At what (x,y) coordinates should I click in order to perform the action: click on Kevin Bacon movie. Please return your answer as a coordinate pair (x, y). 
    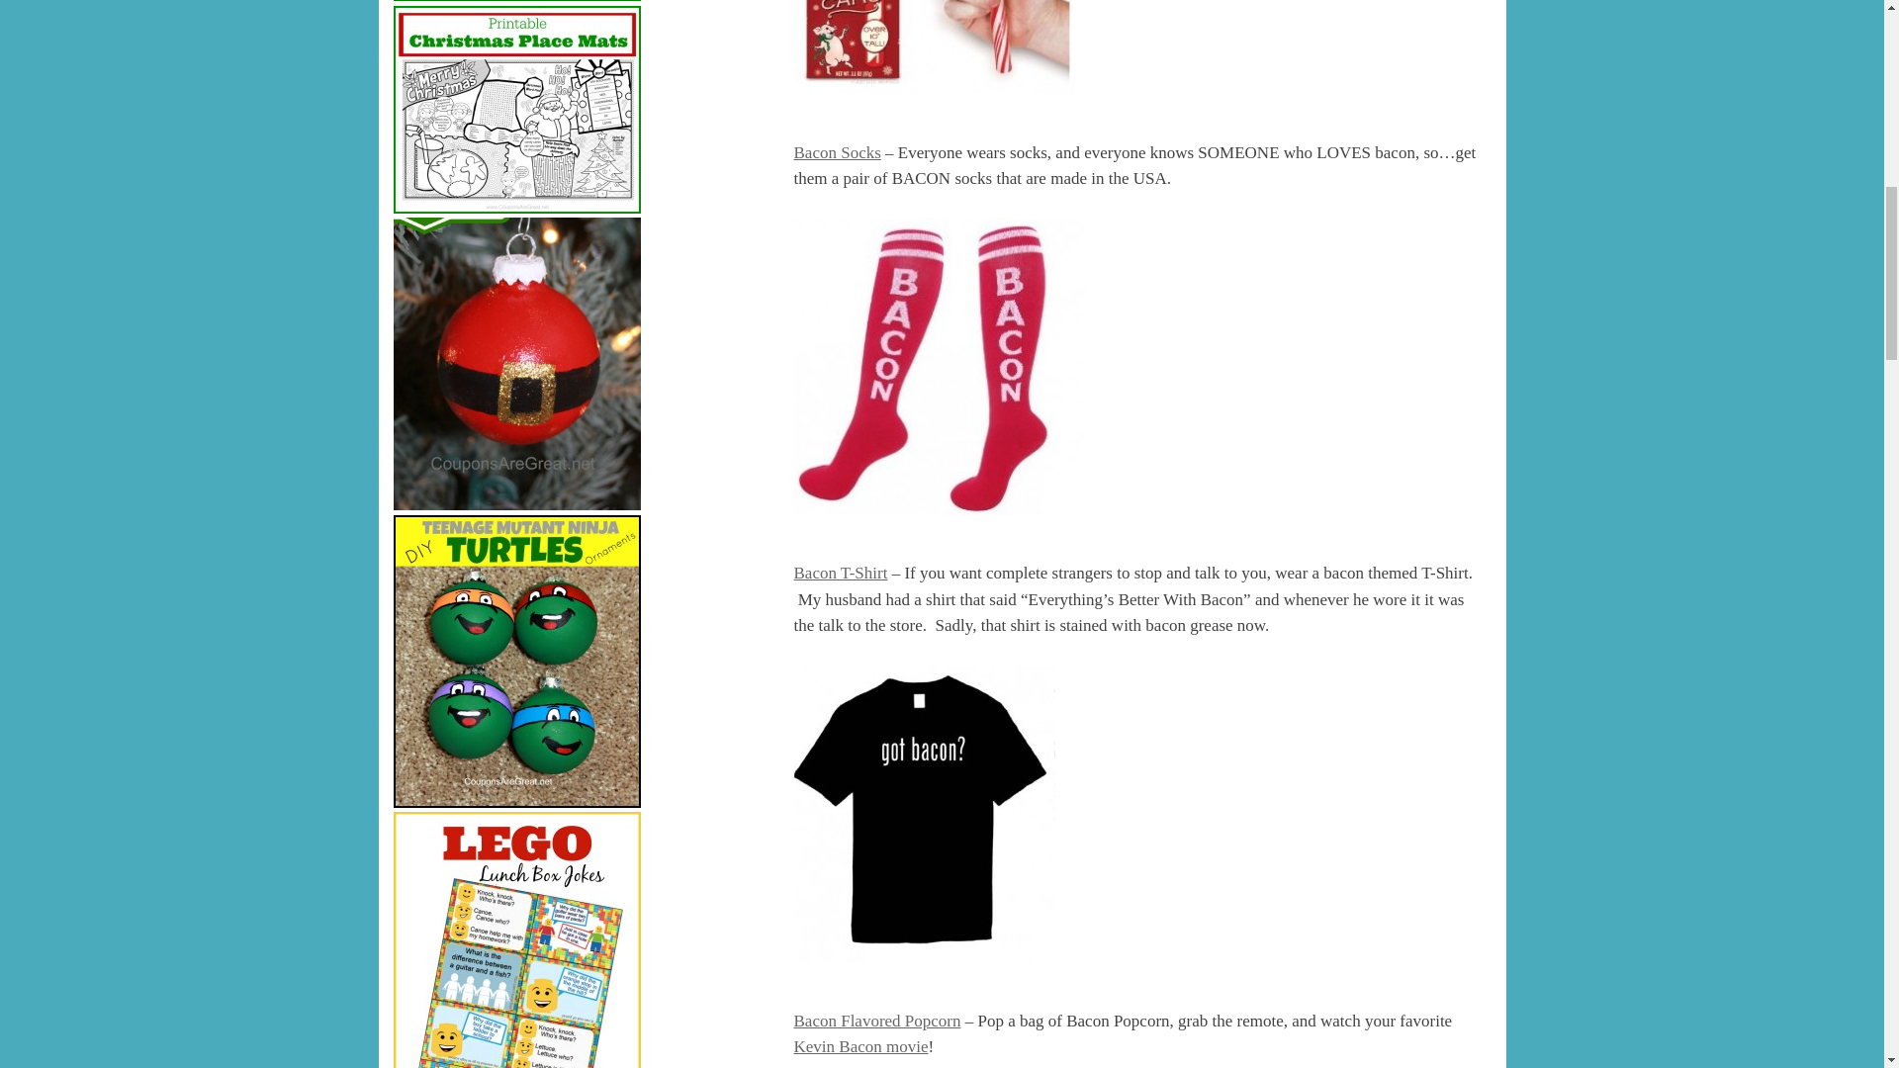
    Looking at the image, I should click on (860, 1046).